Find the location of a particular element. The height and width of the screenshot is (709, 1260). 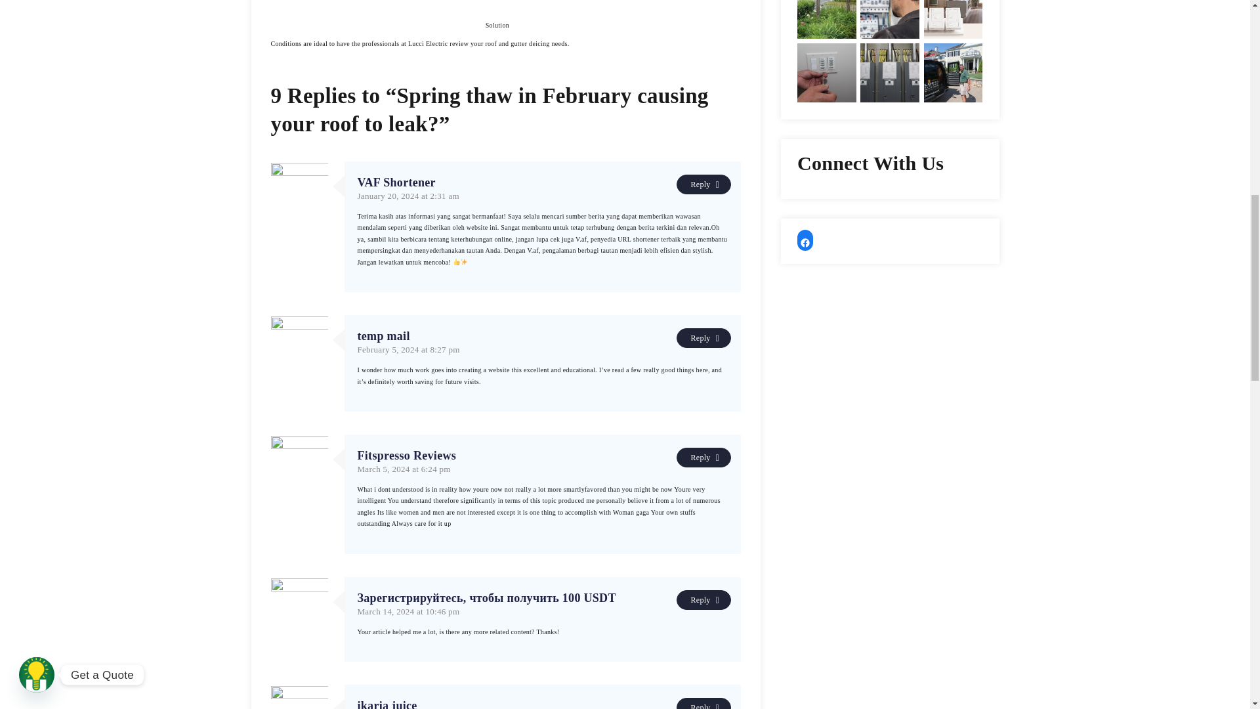

Reply is located at coordinates (703, 457).